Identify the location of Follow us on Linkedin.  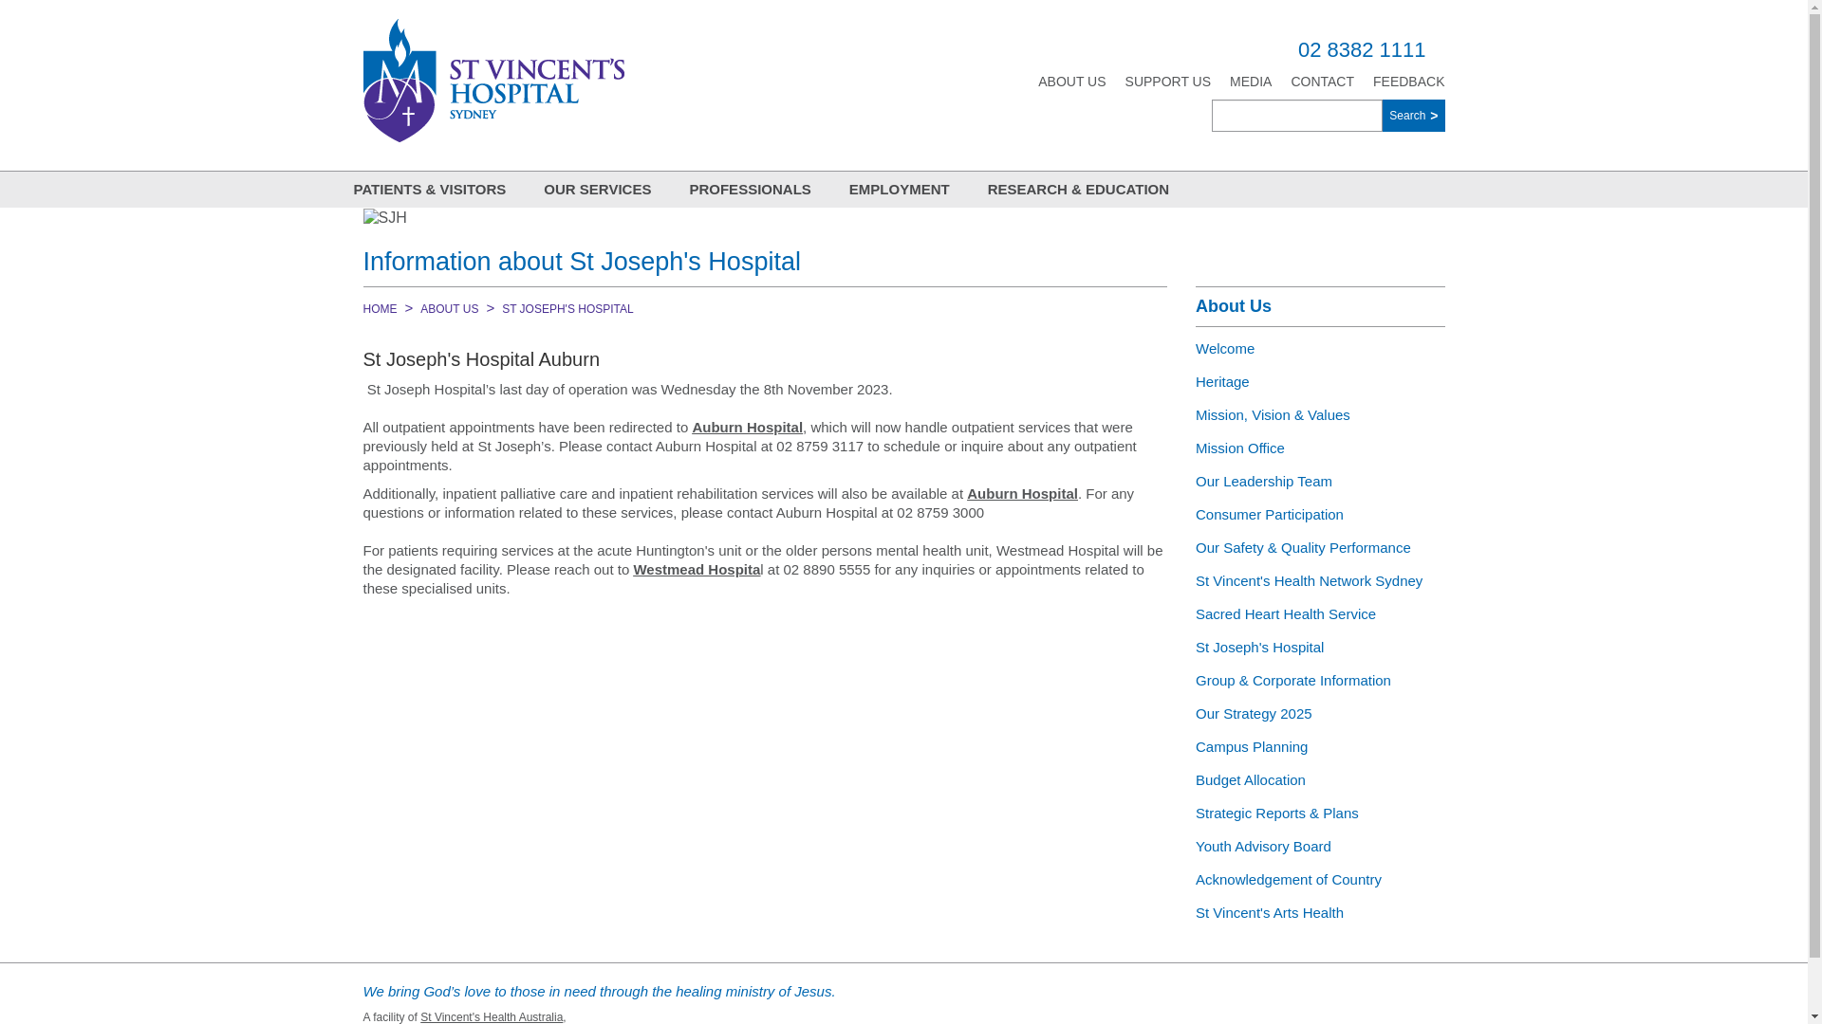
(1344, 1001).